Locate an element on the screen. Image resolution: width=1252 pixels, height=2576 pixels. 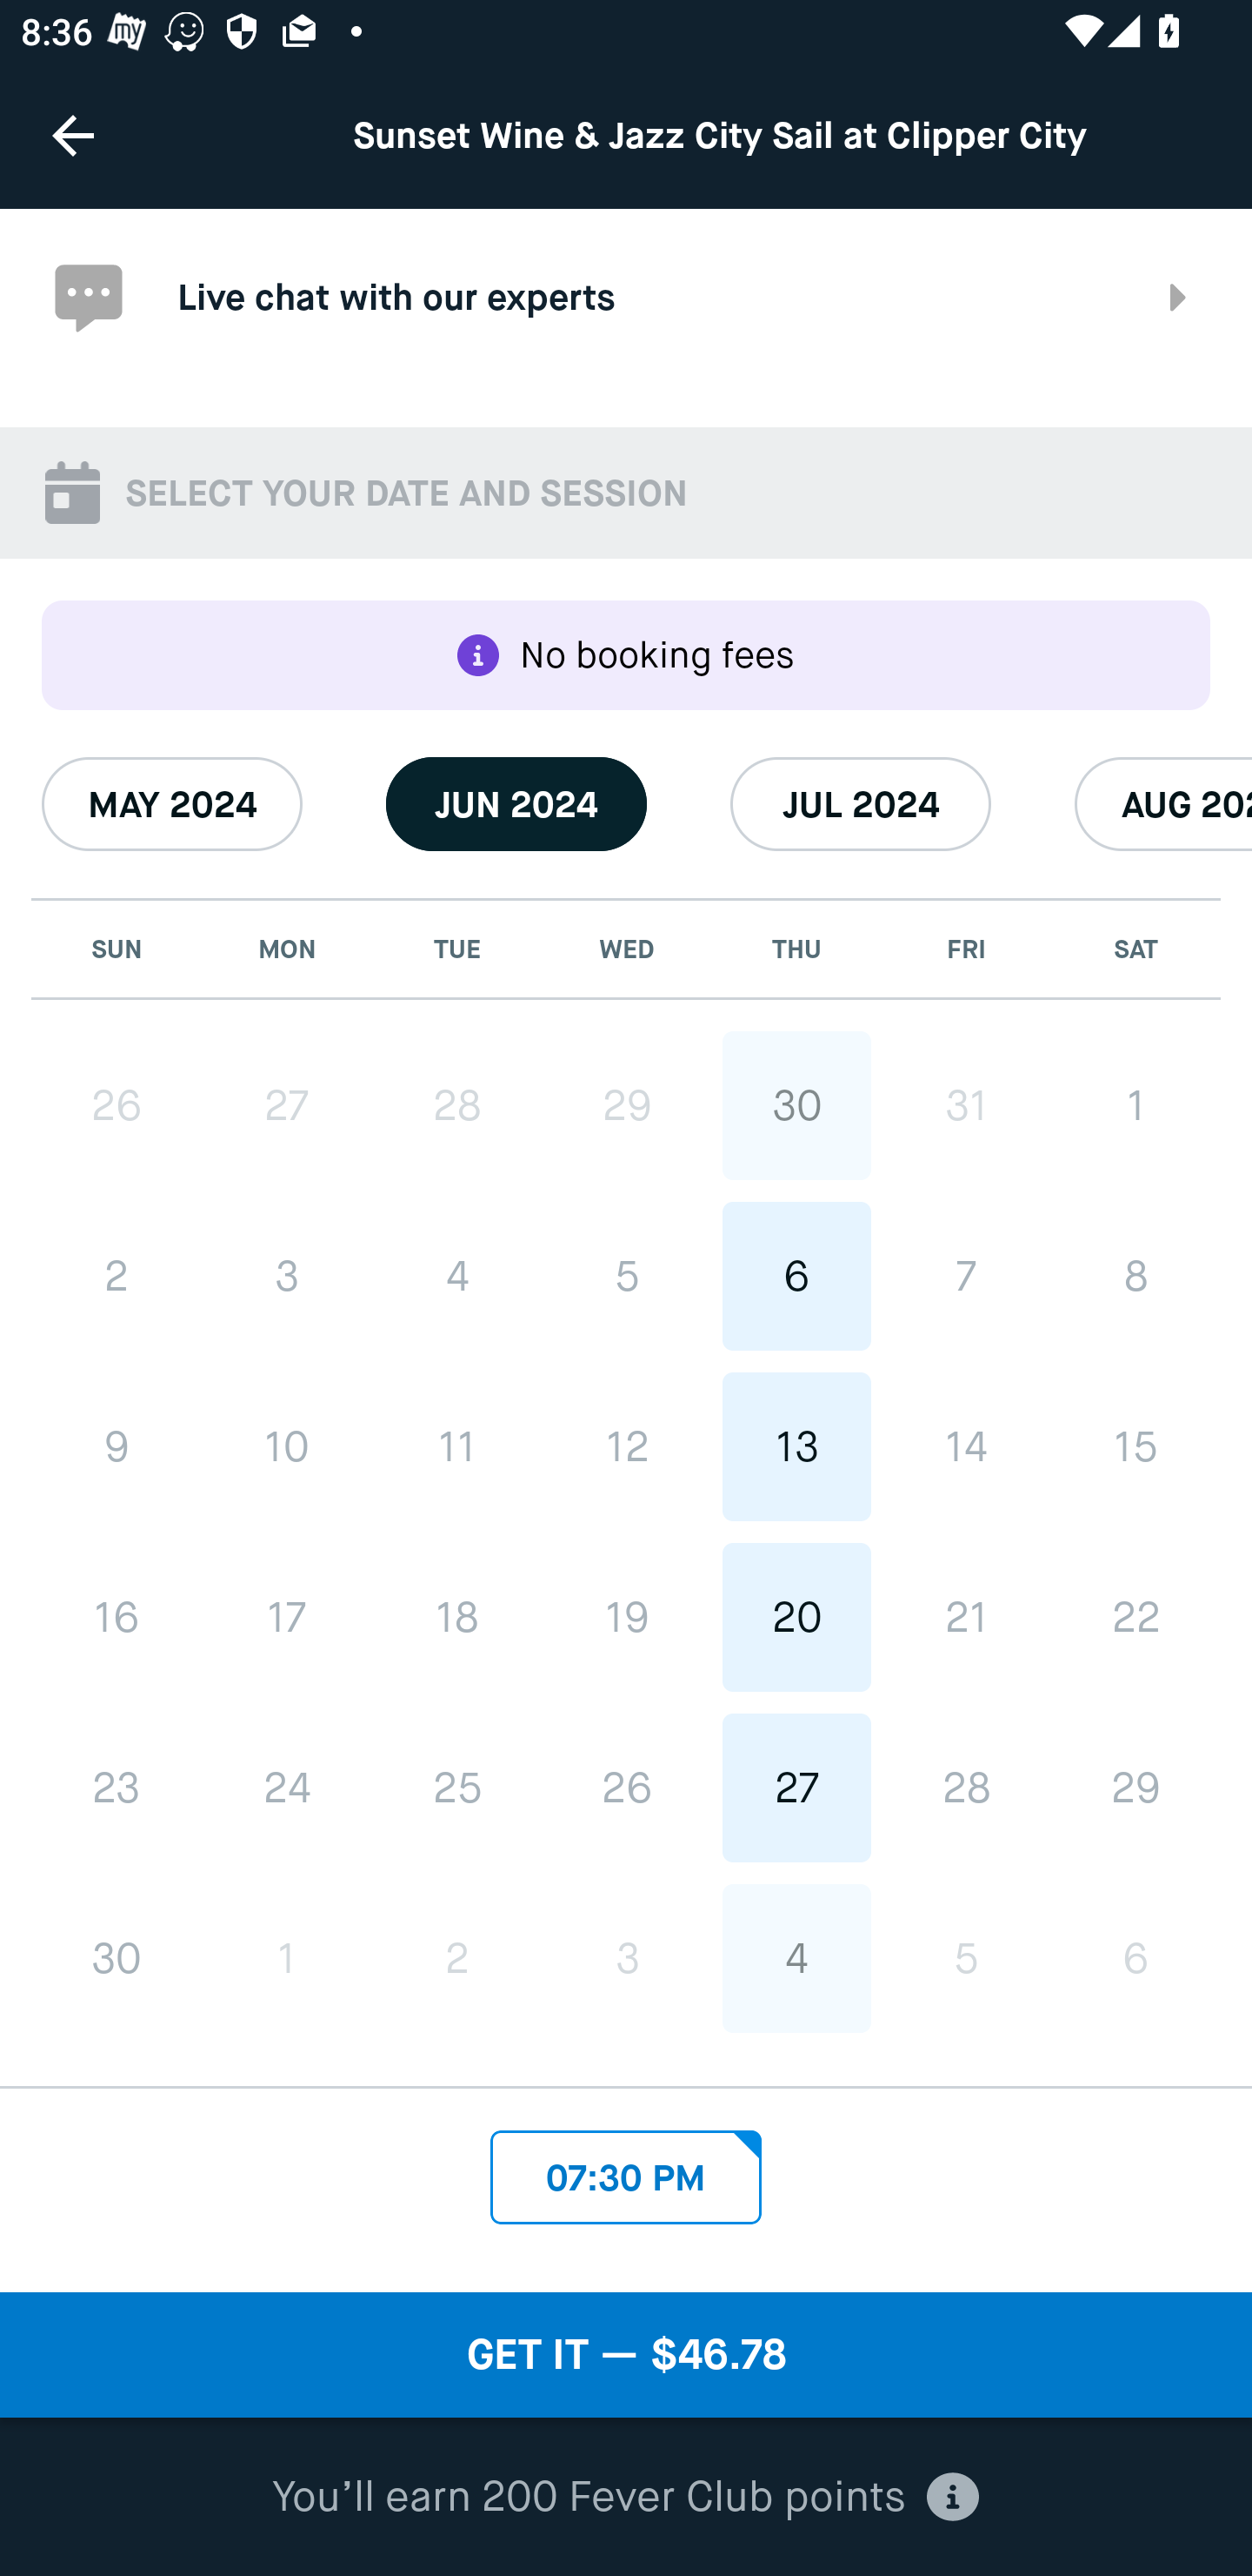
JUN 2024 is located at coordinates (516, 803).